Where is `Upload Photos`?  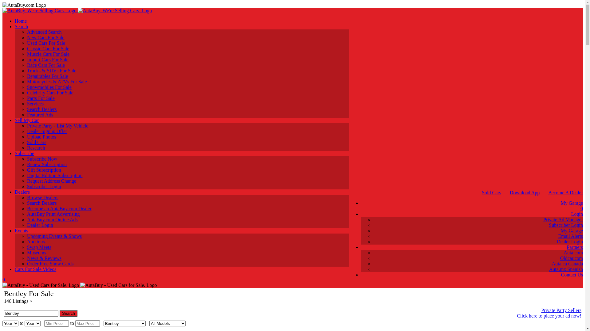 Upload Photos is located at coordinates (42, 137).